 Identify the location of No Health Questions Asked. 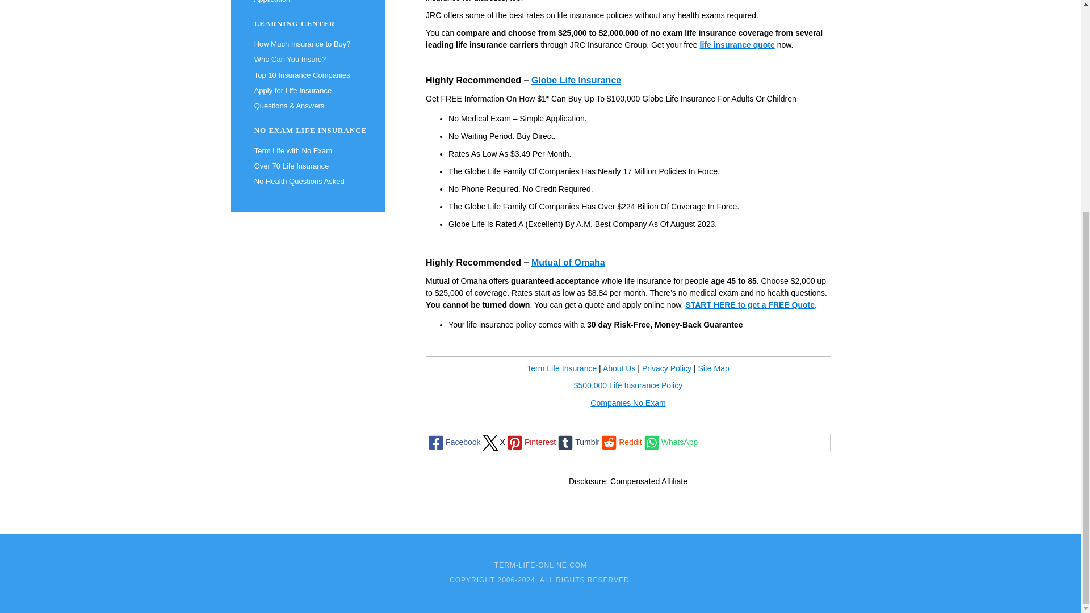
(308, 180).